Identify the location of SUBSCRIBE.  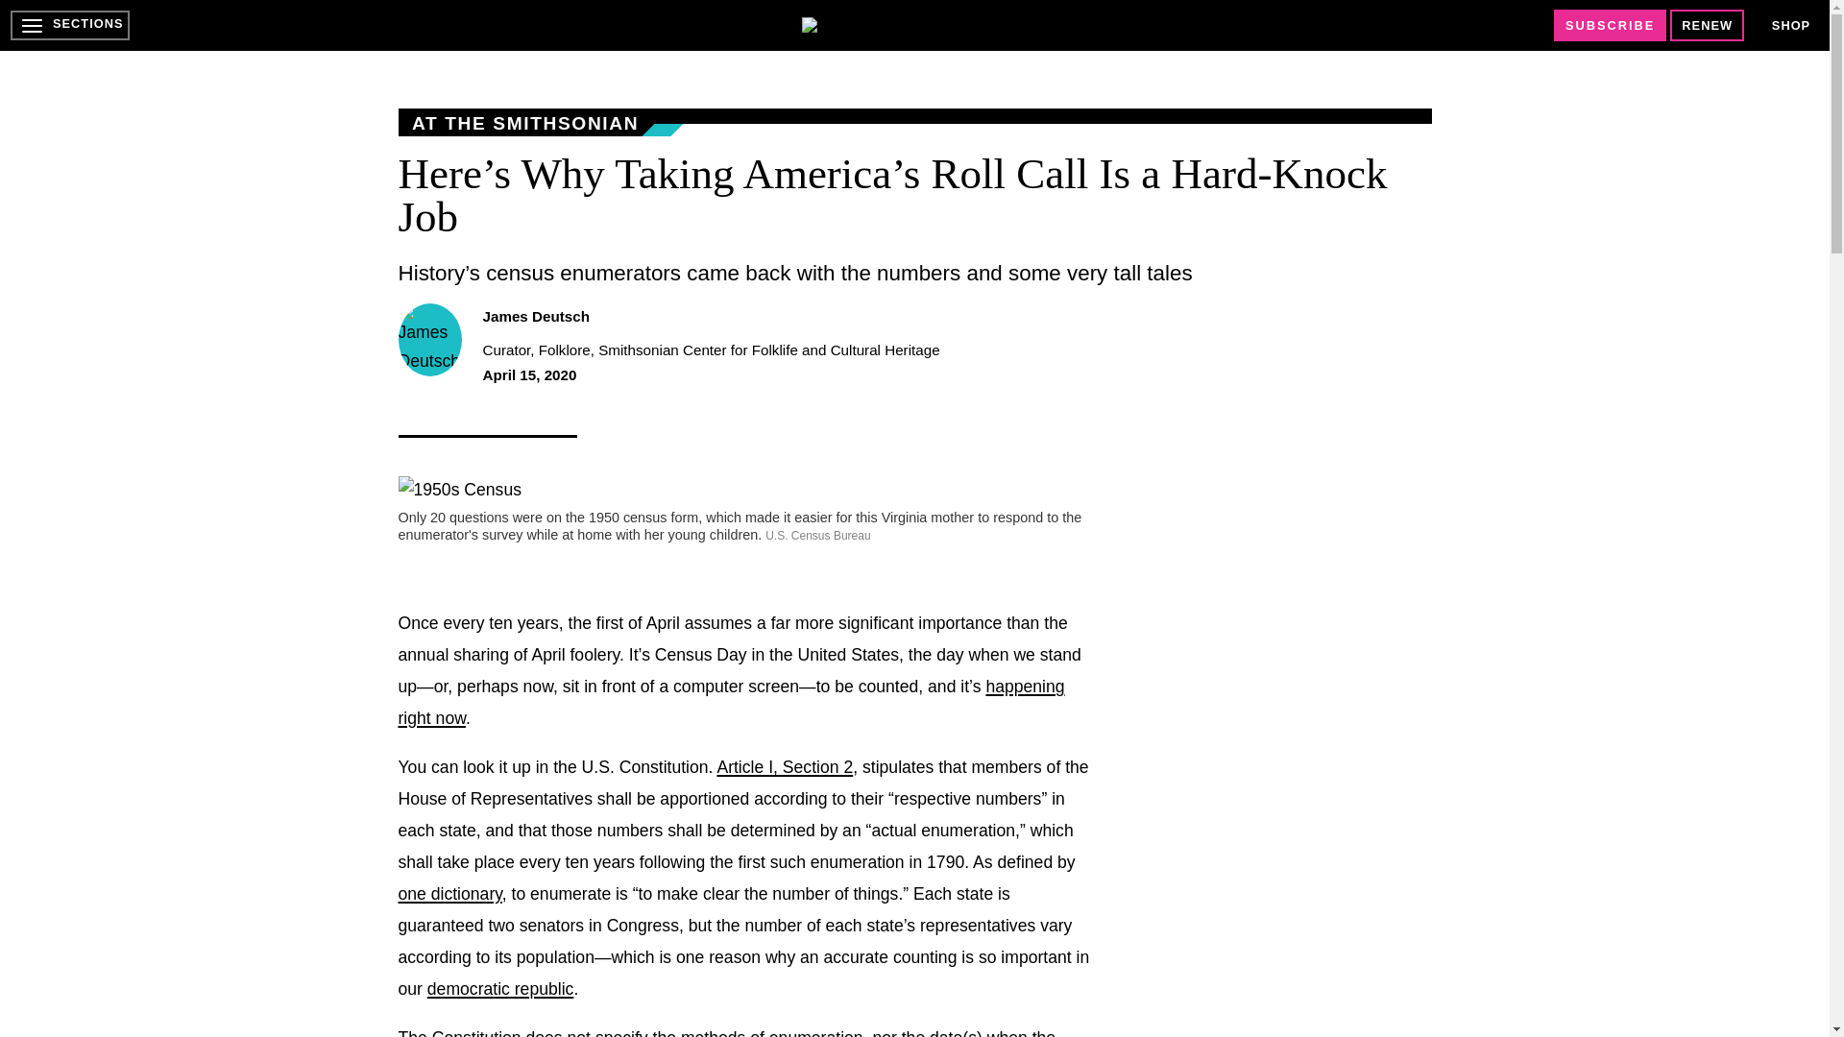
(1610, 25).